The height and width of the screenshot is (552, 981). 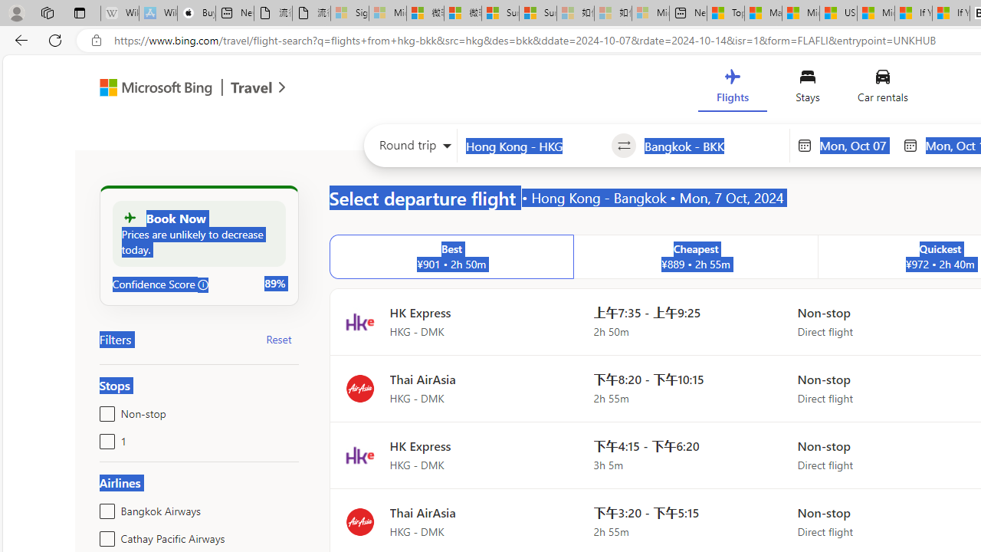 What do you see at coordinates (624, 146) in the screenshot?
I see `Swap source and destination` at bounding box center [624, 146].